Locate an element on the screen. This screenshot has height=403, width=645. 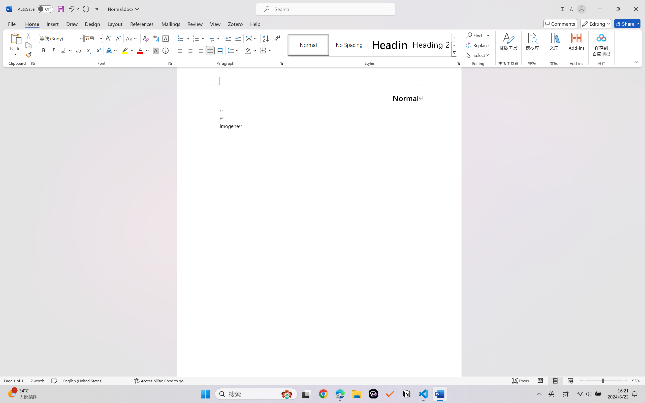
Increase Indent is located at coordinates (238, 38).